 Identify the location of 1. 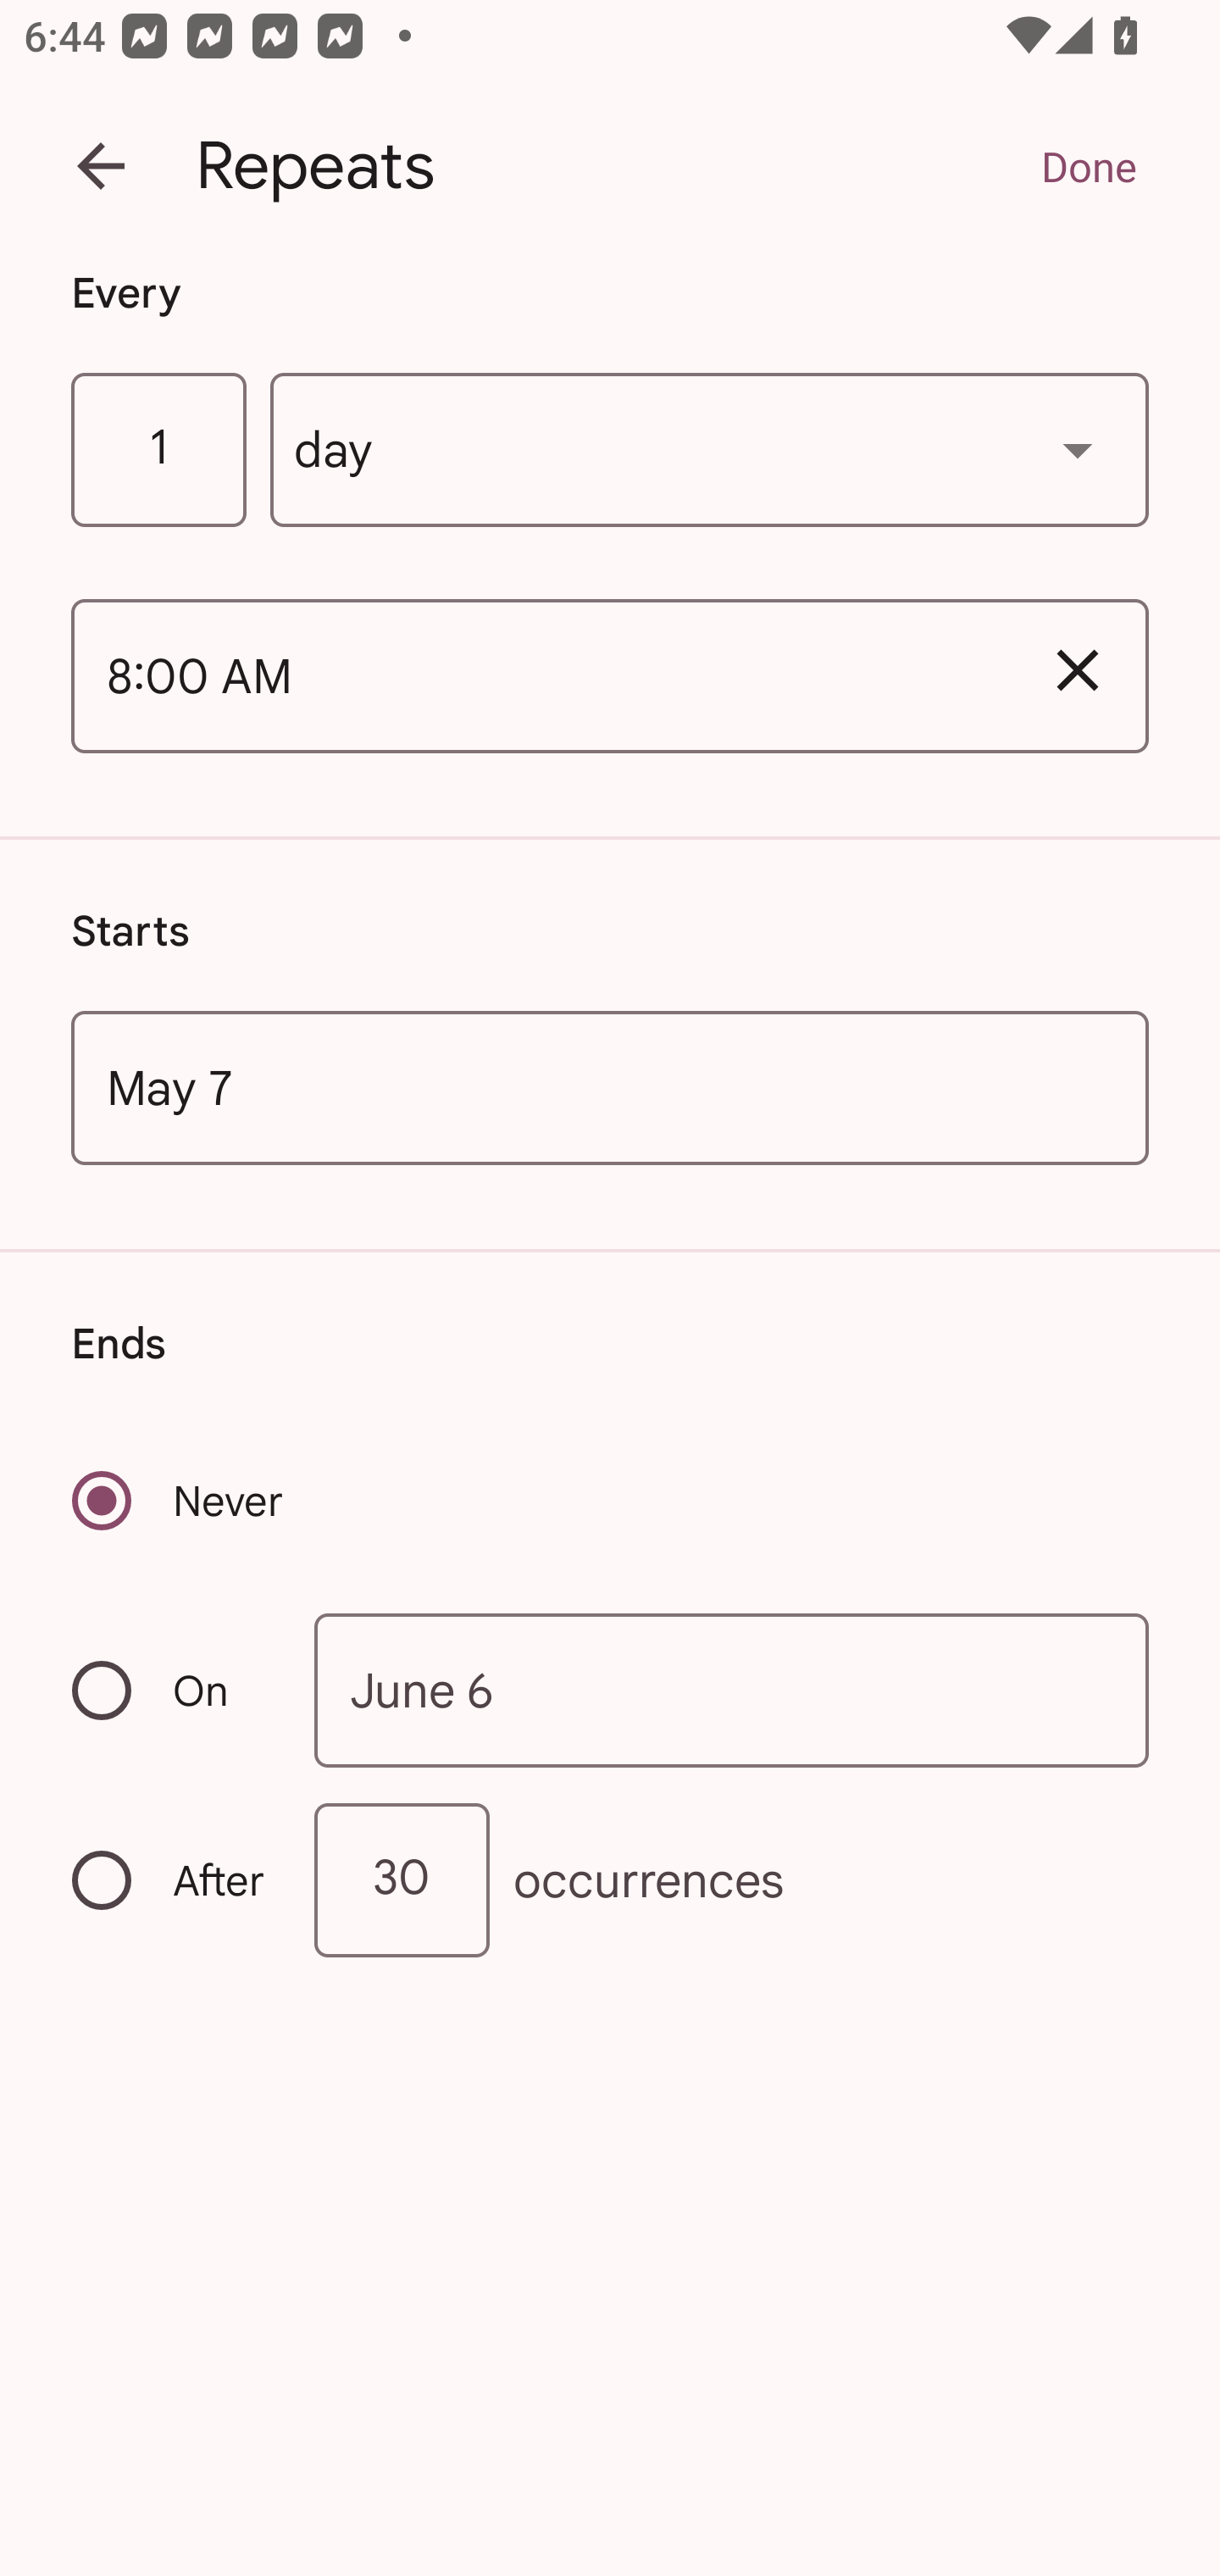
(158, 451).